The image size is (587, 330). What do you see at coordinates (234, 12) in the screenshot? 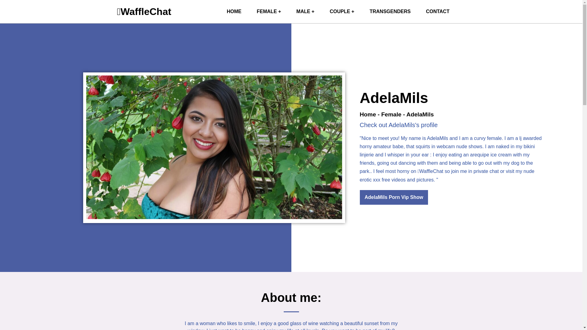
I see `HOME` at bounding box center [234, 12].